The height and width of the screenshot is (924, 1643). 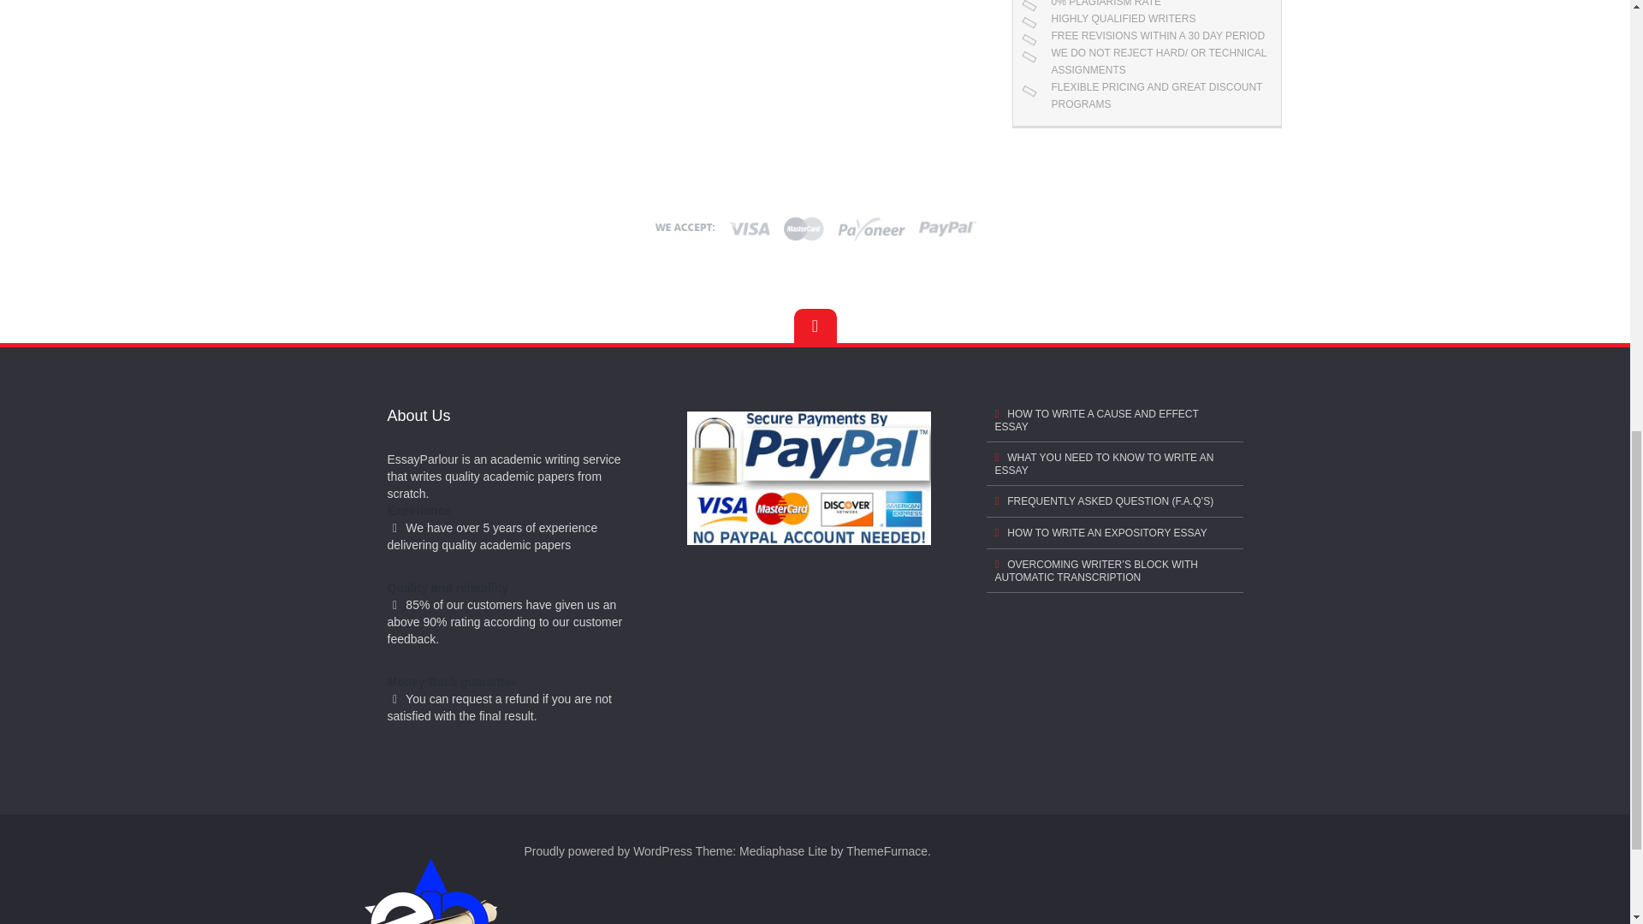 What do you see at coordinates (1114, 420) in the screenshot?
I see `HOW TO WRITE A CAUSE AND EFFECT ESSAY` at bounding box center [1114, 420].